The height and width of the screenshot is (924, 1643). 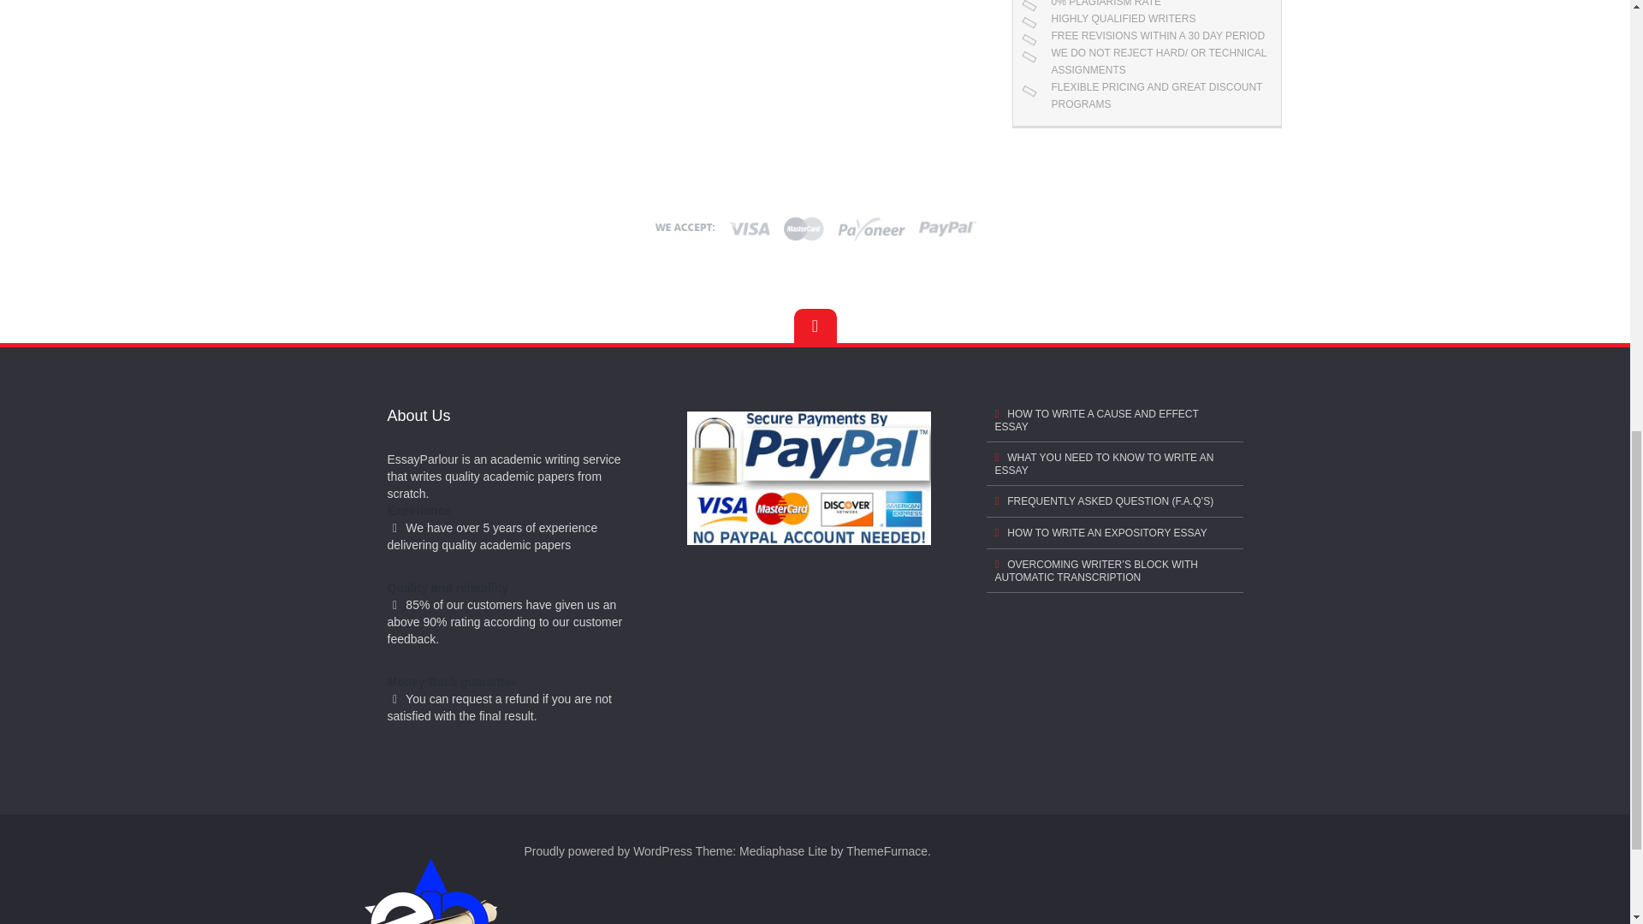 What do you see at coordinates (1114, 420) in the screenshot?
I see `HOW TO WRITE A CAUSE AND EFFECT ESSAY` at bounding box center [1114, 420].